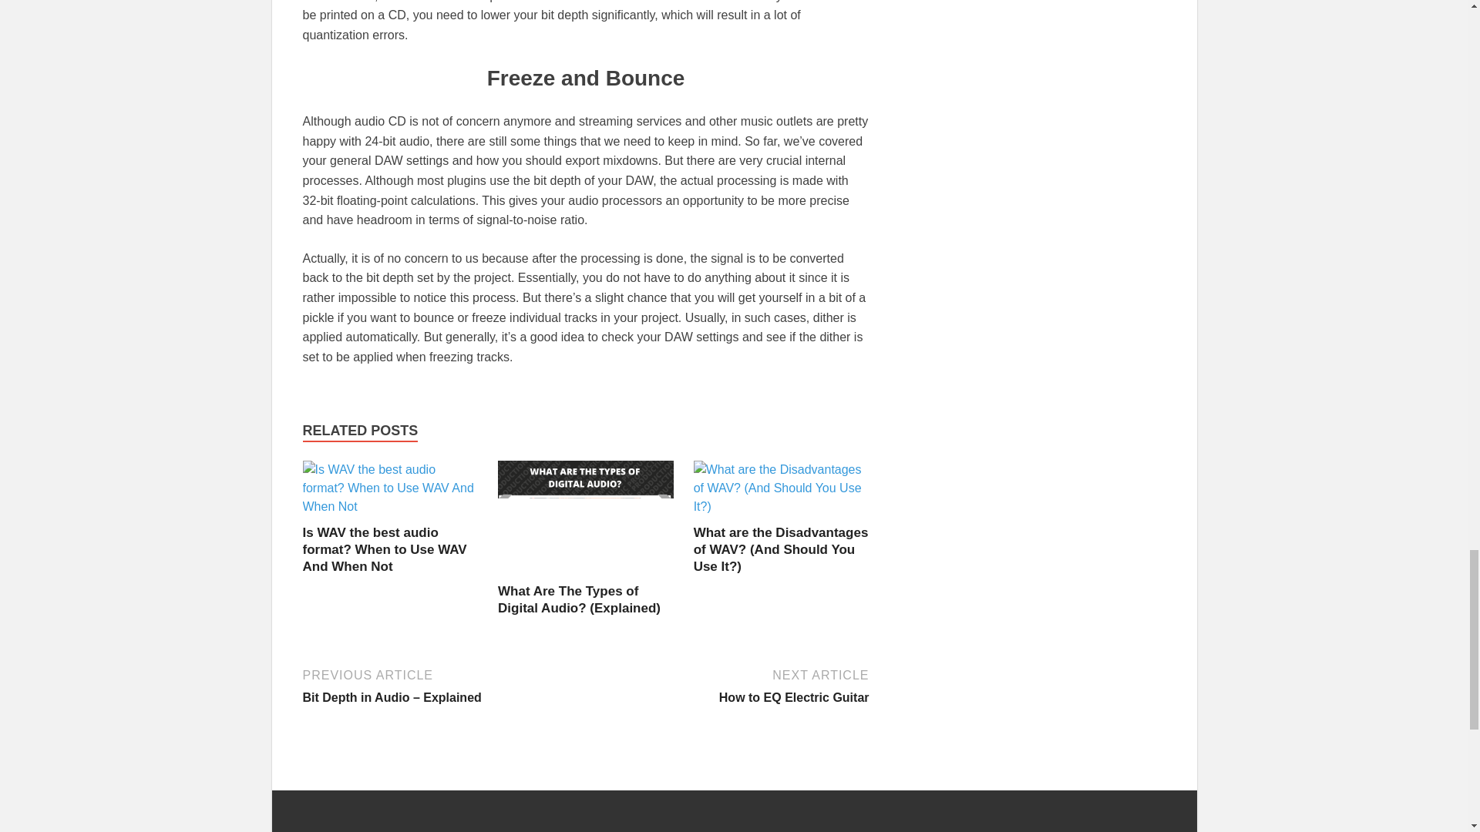 This screenshot has height=832, width=1480. I want to click on Is WAV the best audio format? When to Use WAV And When Not, so click(390, 507).